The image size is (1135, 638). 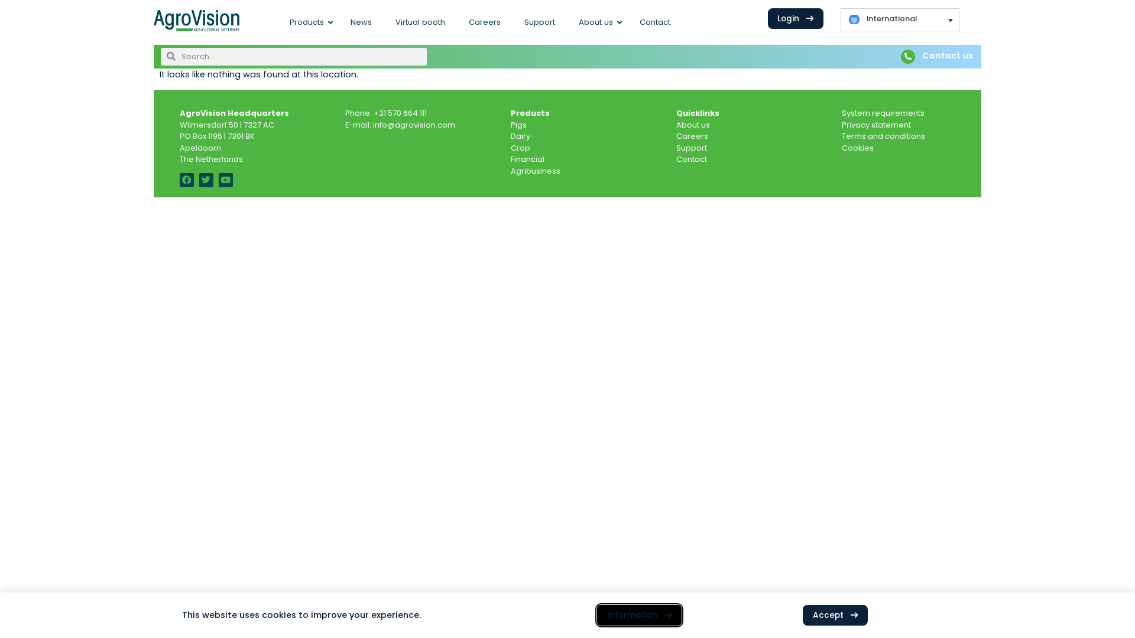 I want to click on Cookies, so click(x=858, y=148).